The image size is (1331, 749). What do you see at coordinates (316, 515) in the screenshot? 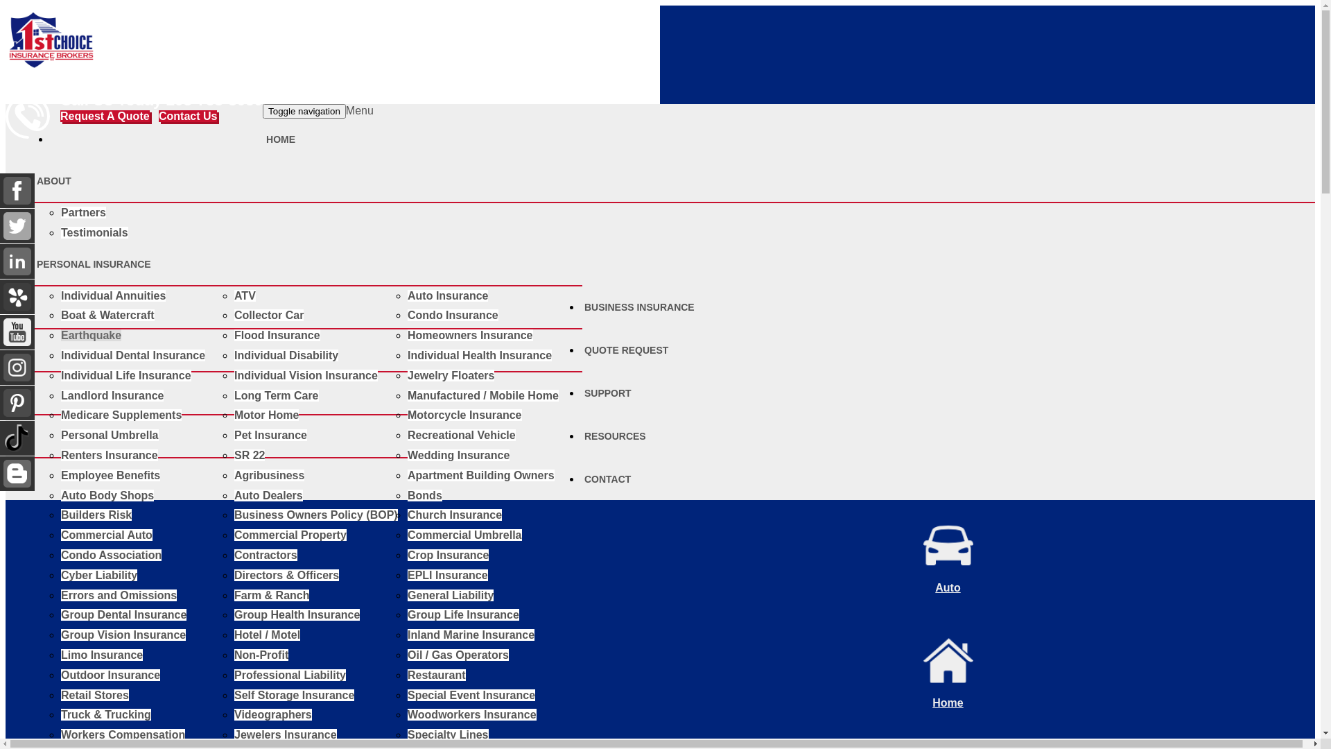
I see `Business Owners Policy (BOP)` at bounding box center [316, 515].